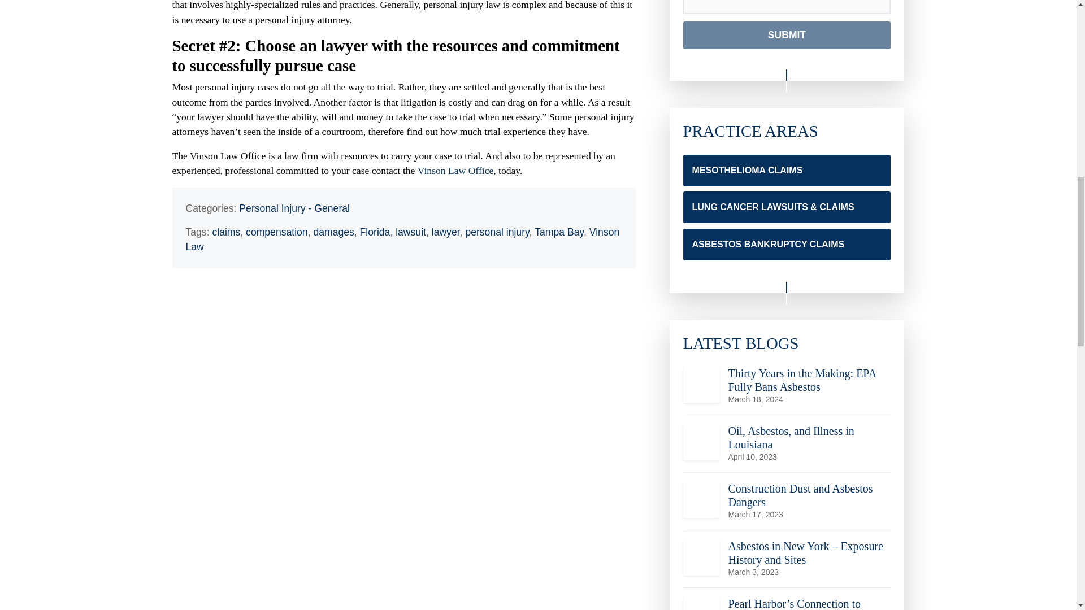  Describe the element at coordinates (402, 239) in the screenshot. I see `Vinson Law` at that location.